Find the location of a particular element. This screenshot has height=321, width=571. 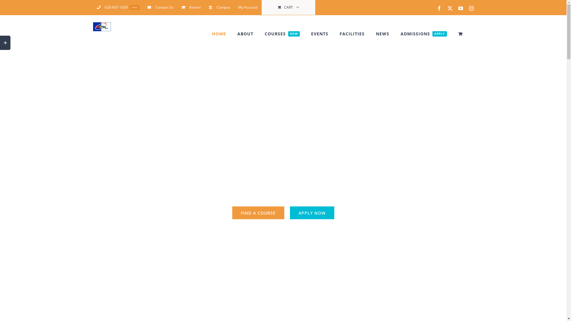

FIND A COURSE is located at coordinates (258, 213).